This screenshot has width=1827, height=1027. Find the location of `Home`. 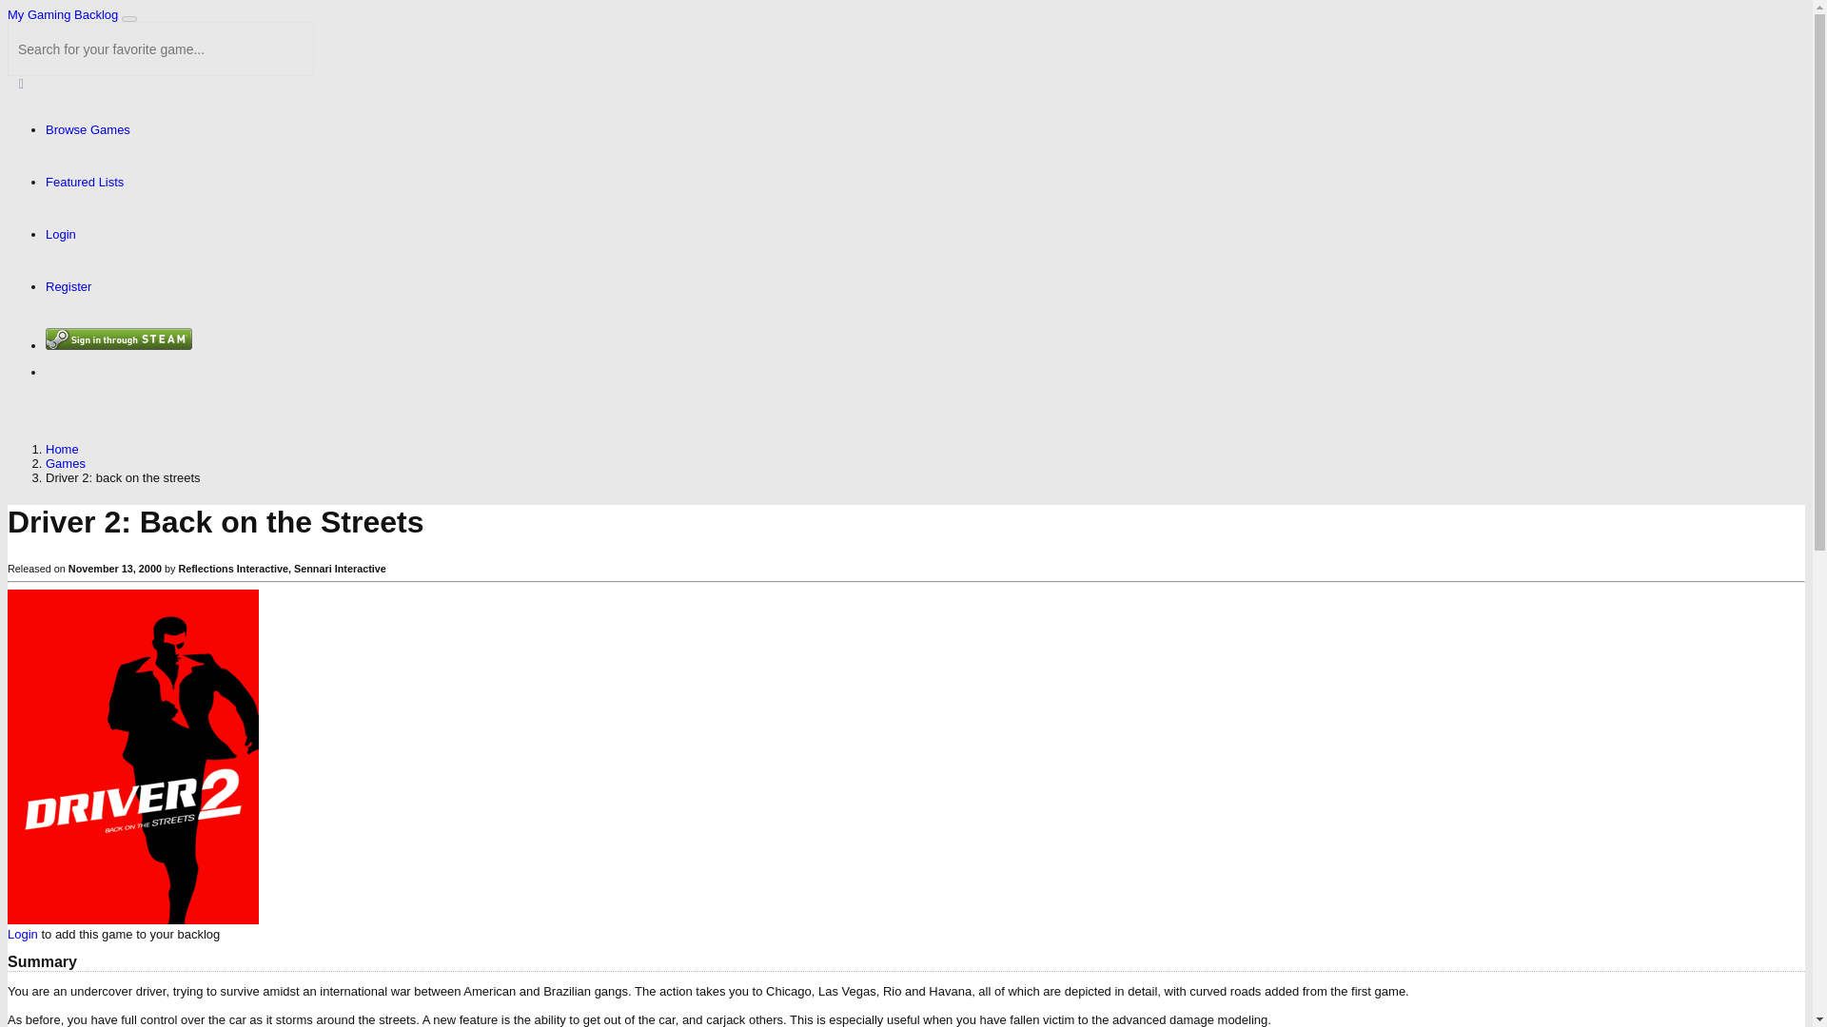

Home is located at coordinates (62, 449).